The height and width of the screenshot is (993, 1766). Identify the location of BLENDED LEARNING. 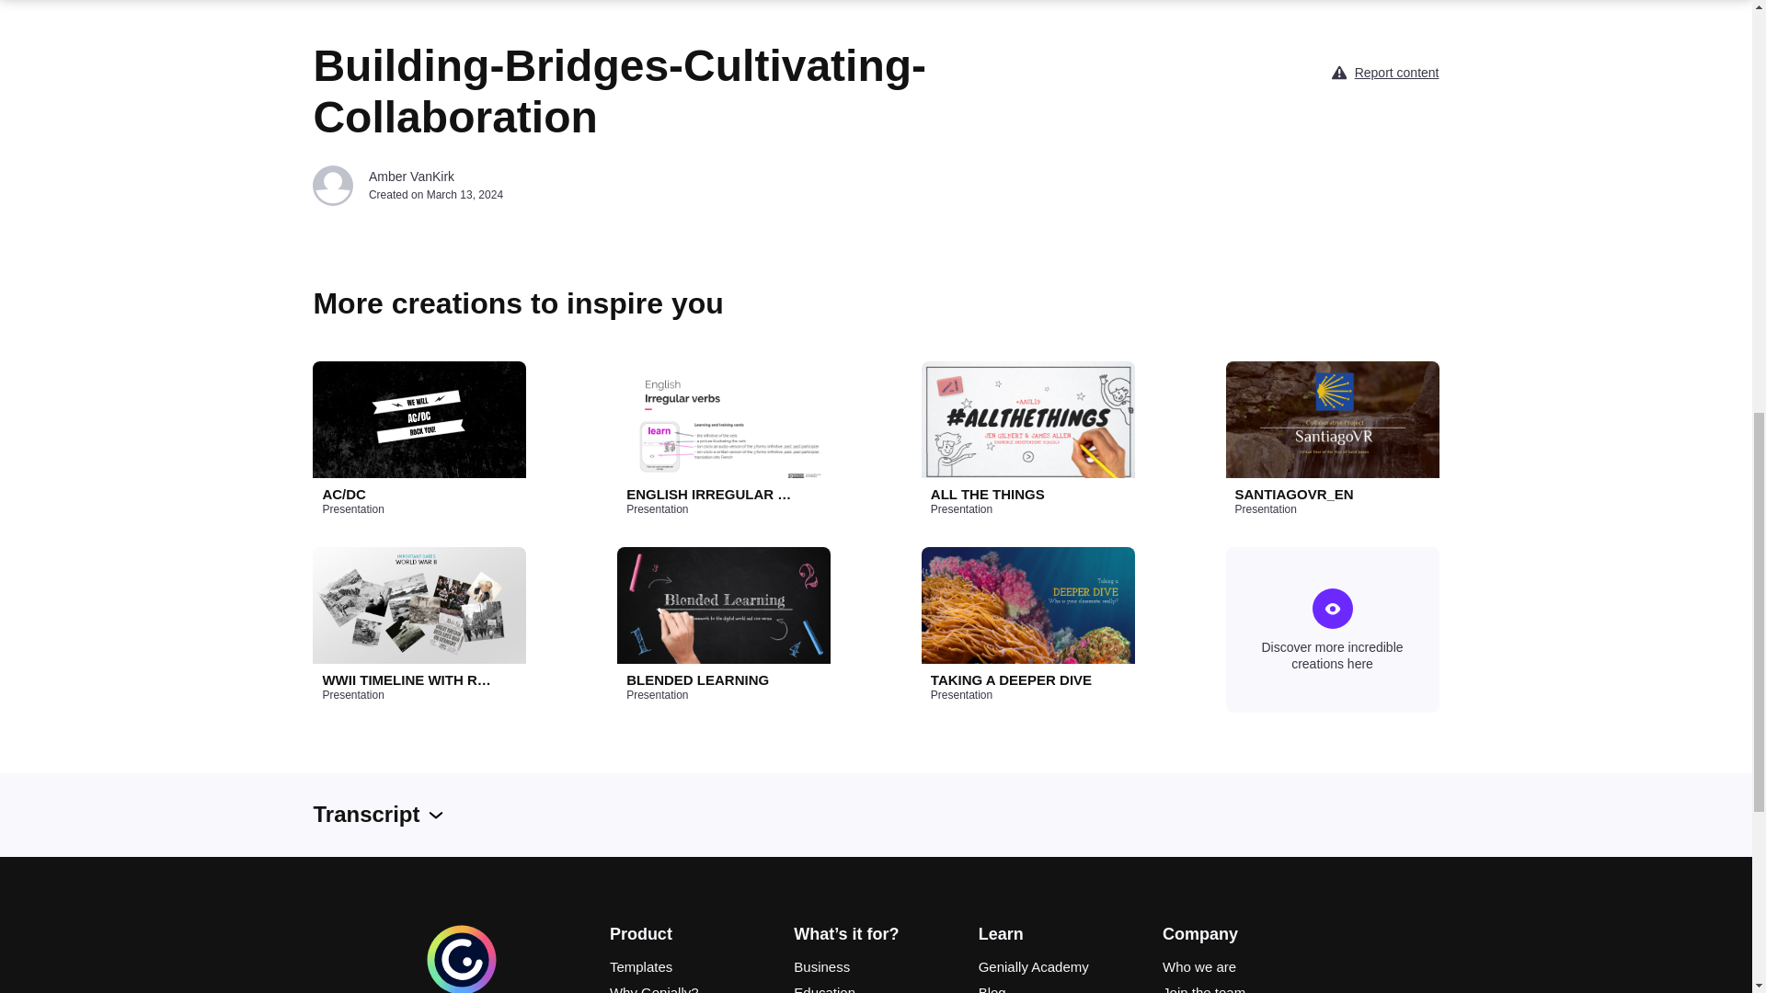
(713, 680).